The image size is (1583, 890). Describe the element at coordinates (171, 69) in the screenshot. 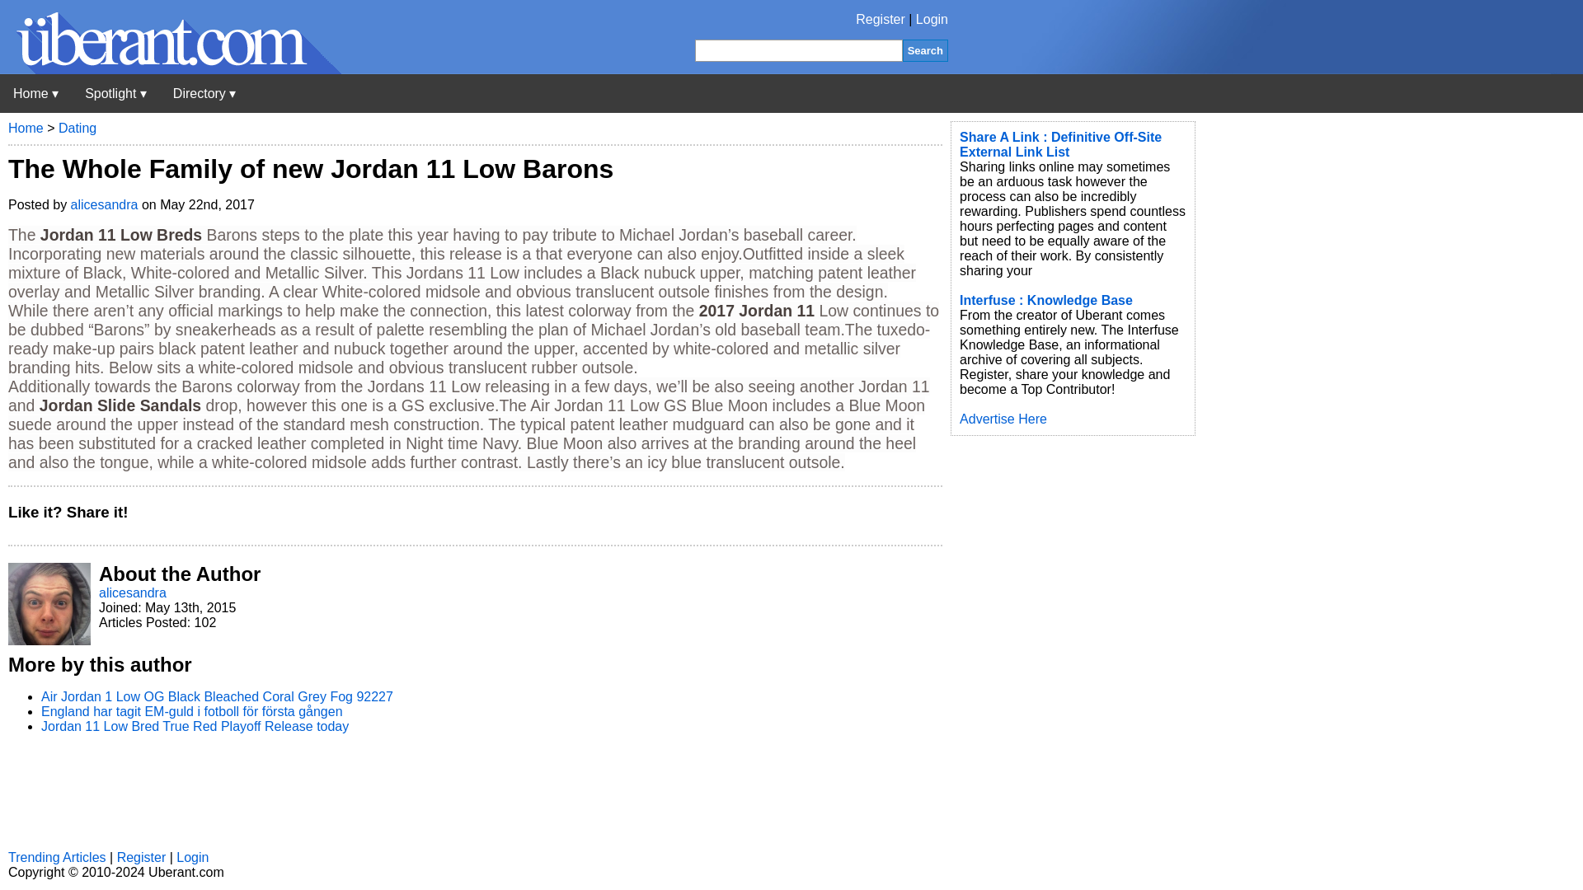

I see `Uberant` at that location.